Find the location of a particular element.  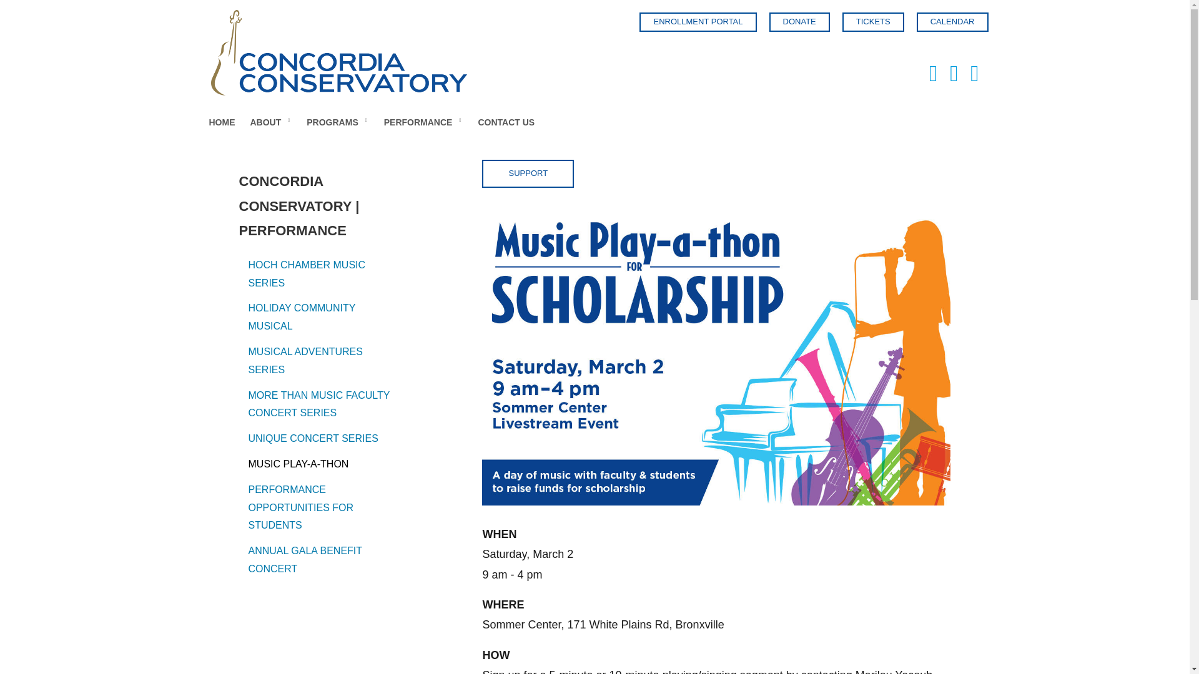

ABOUT is located at coordinates (270, 122).